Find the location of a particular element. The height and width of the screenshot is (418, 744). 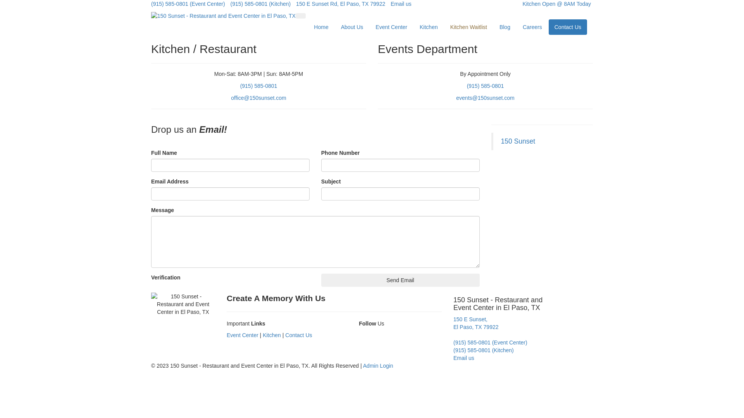

Home is located at coordinates (321, 27).